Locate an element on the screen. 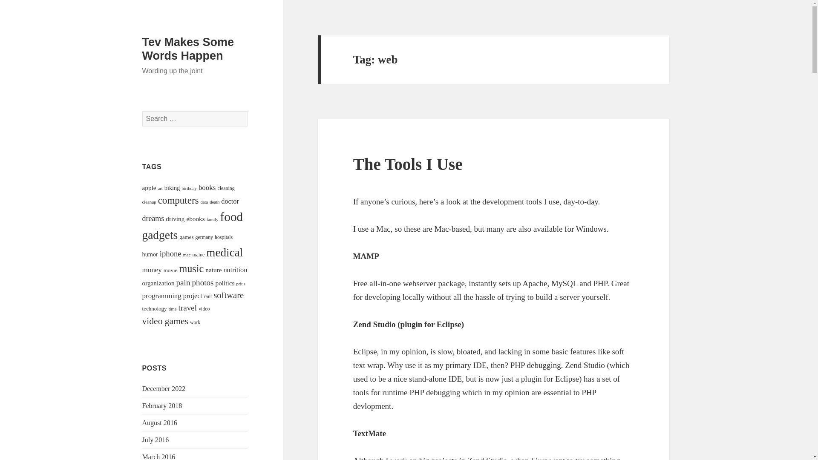 The height and width of the screenshot is (460, 818). nutrition is located at coordinates (235, 270).